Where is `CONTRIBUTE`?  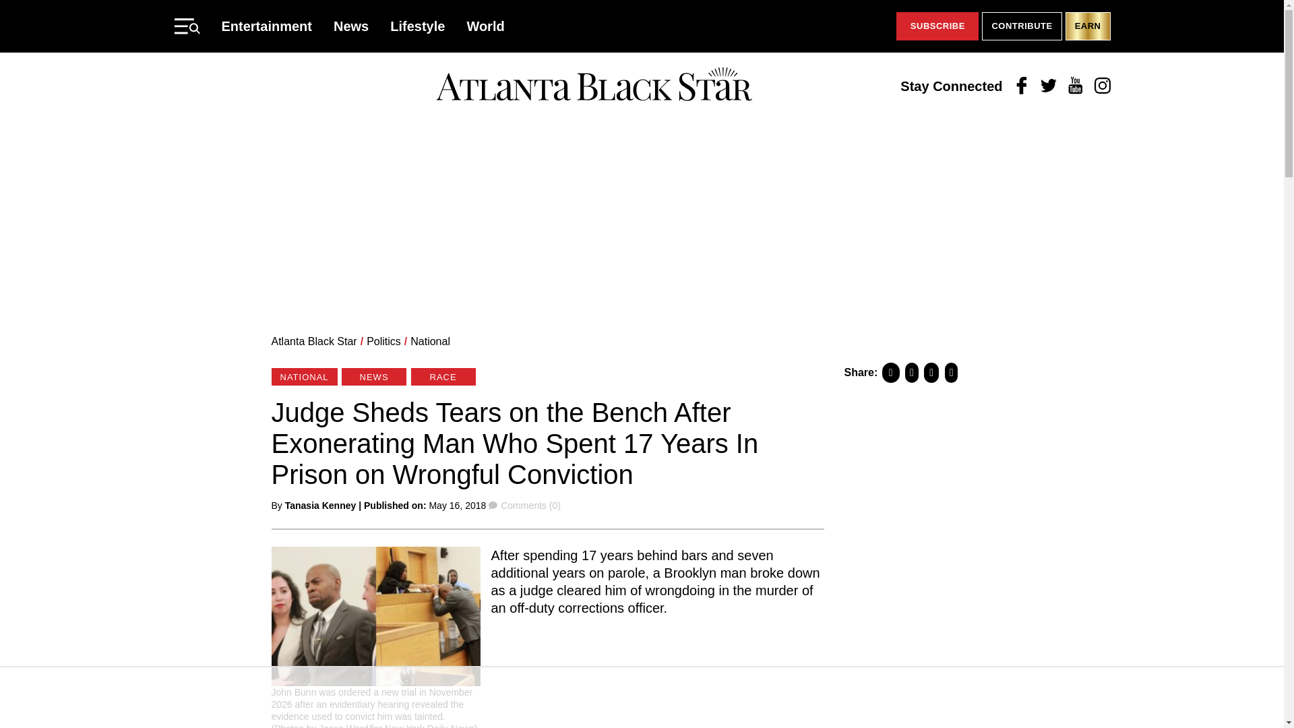 CONTRIBUTE is located at coordinates (1022, 26).